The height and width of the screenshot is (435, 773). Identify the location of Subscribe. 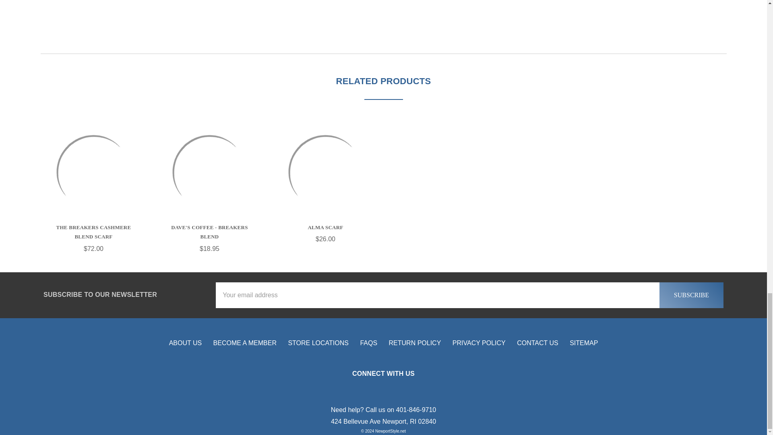
(691, 295).